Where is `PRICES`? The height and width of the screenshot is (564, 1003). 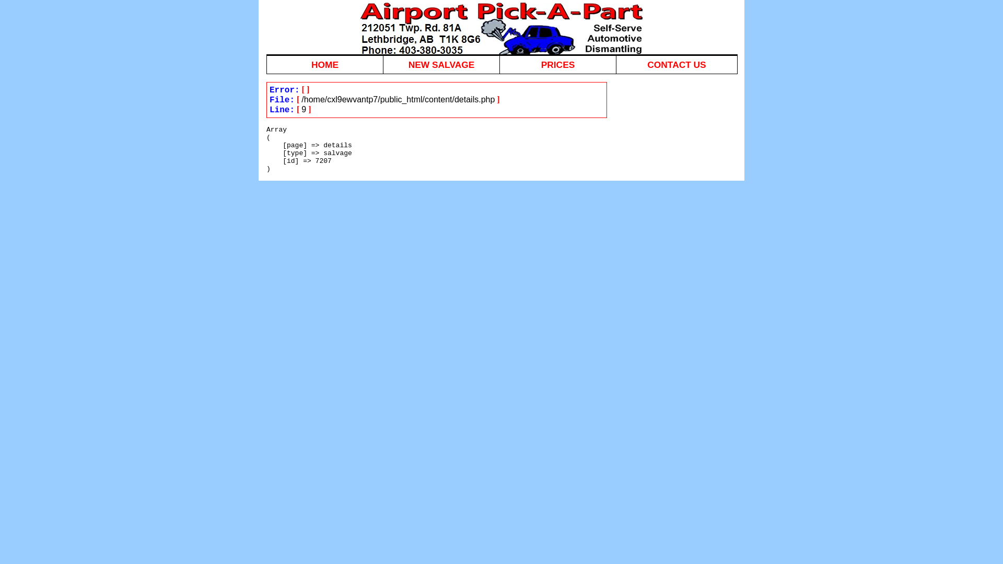
PRICES is located at coordinates (558, 65).